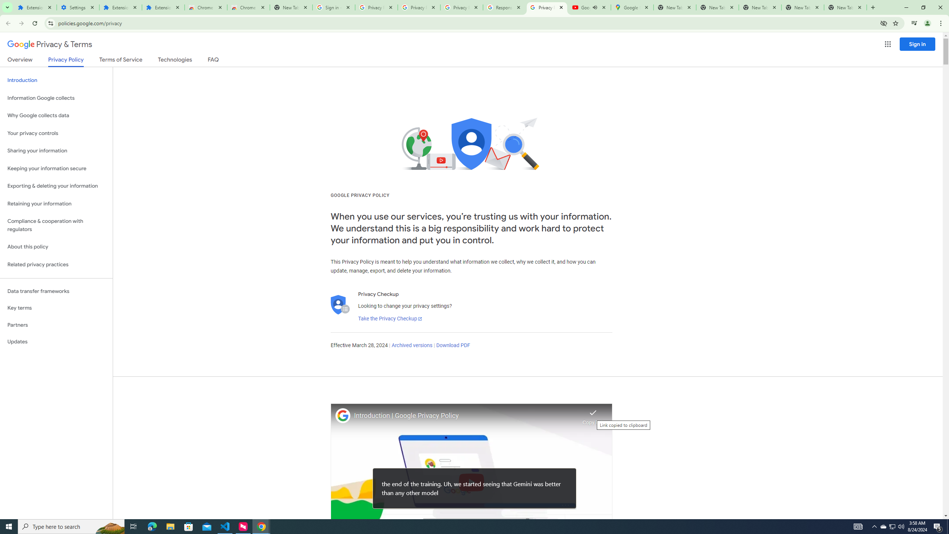 This screenshot has height=534, width=949. I want to click on Sharing your information, so click(56, 151).